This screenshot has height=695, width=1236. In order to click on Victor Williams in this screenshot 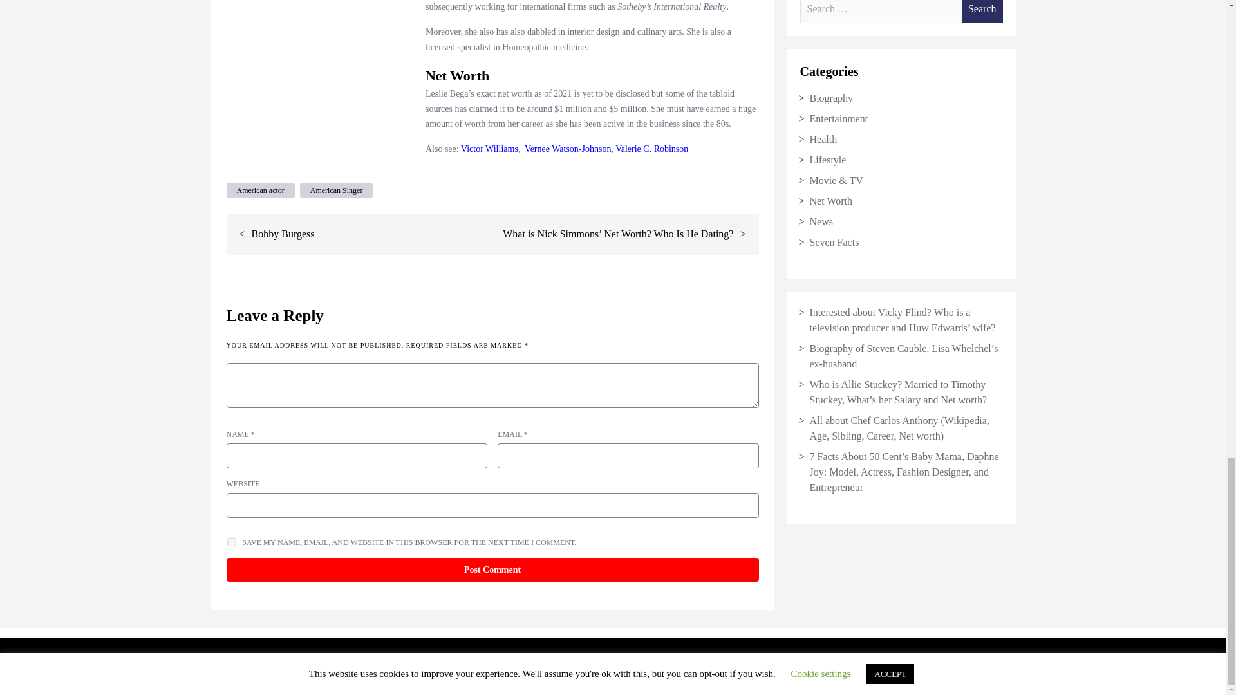, I will do `click(489, 148)`.